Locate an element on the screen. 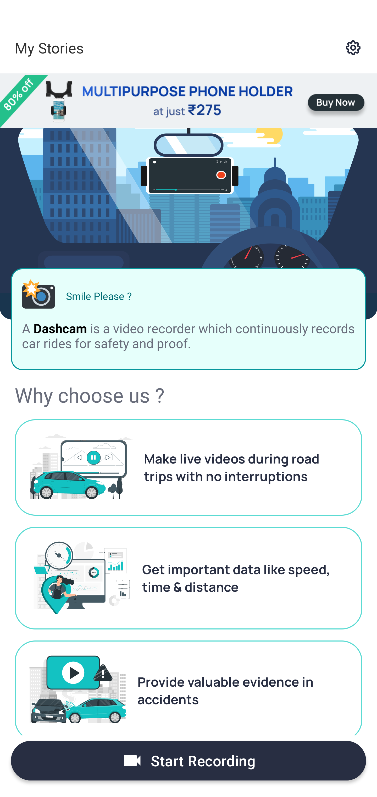 This screenshot has width=377, height=797. Start Recording is located at coordinates (188, 761).